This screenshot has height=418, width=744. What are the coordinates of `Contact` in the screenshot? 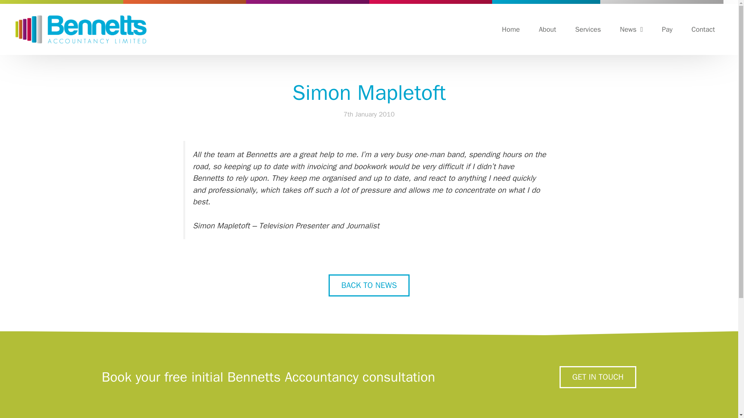 It's located at (703, 29).